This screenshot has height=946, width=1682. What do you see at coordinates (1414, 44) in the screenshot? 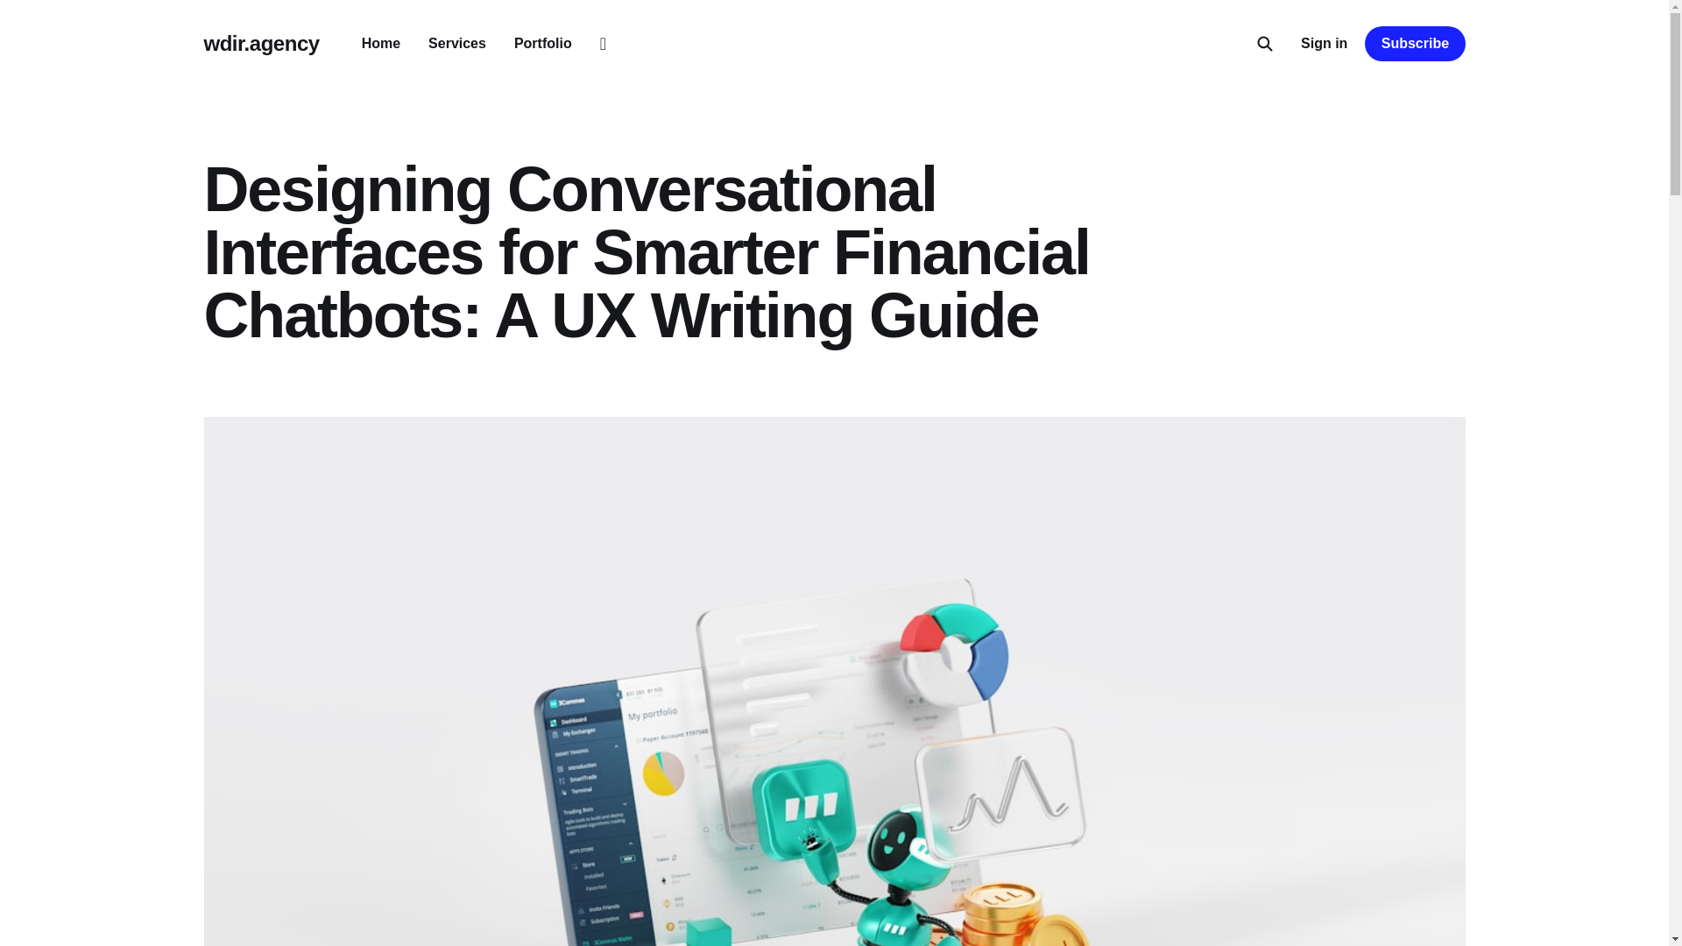
I see `Subscribe` at bounding box center [1414, 44].